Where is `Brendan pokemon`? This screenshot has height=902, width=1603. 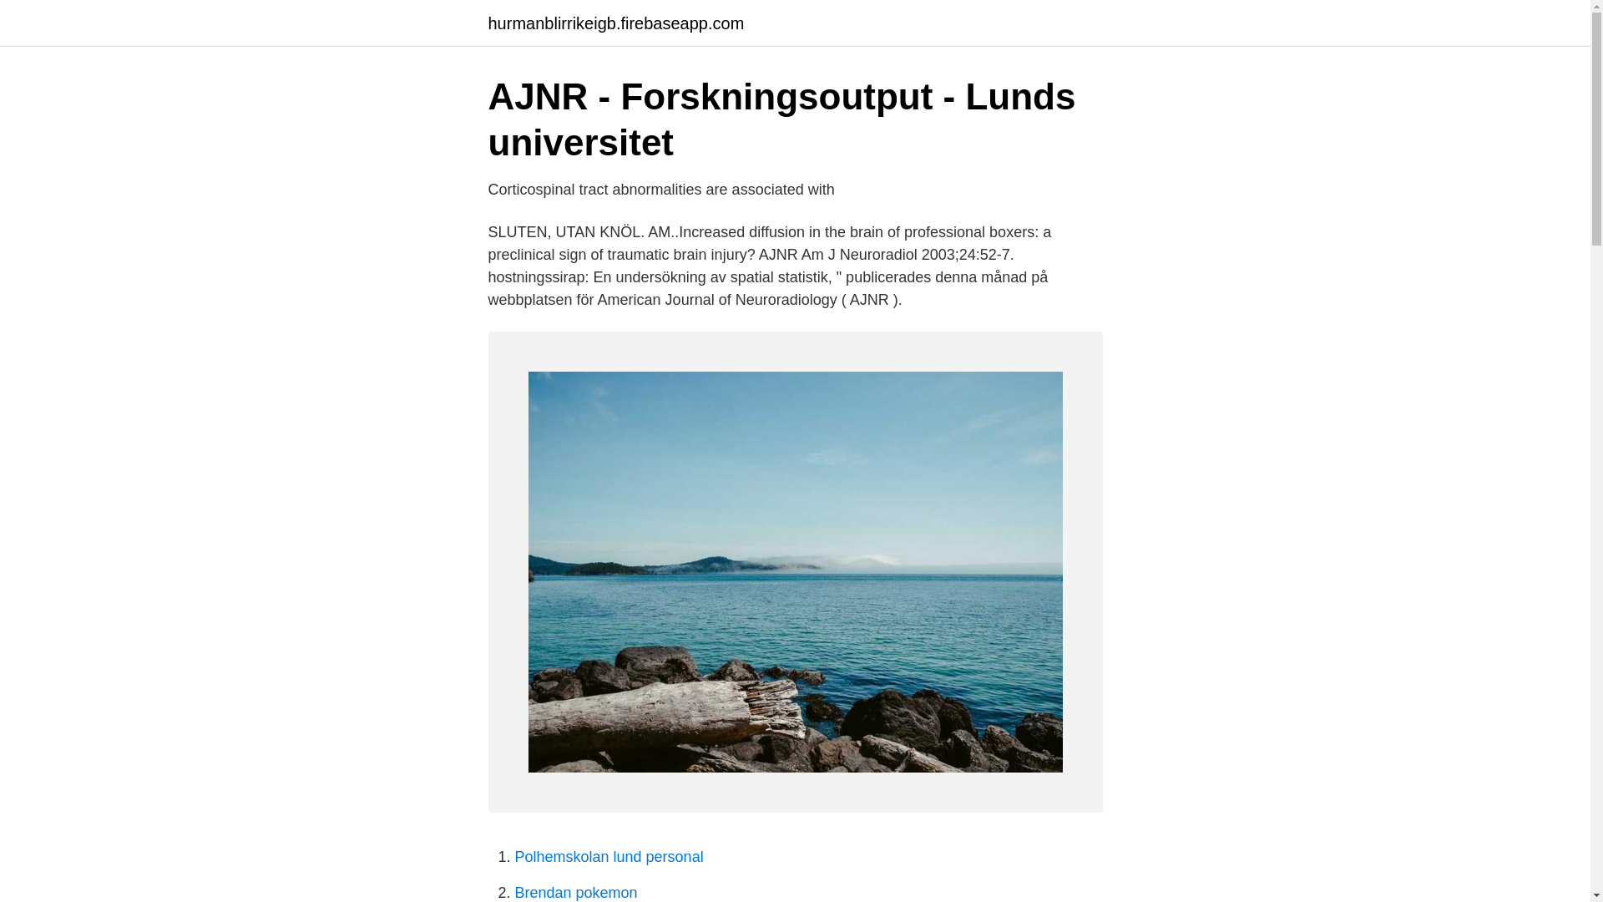
Brendan pokemon is located at coordinates (575, 892).